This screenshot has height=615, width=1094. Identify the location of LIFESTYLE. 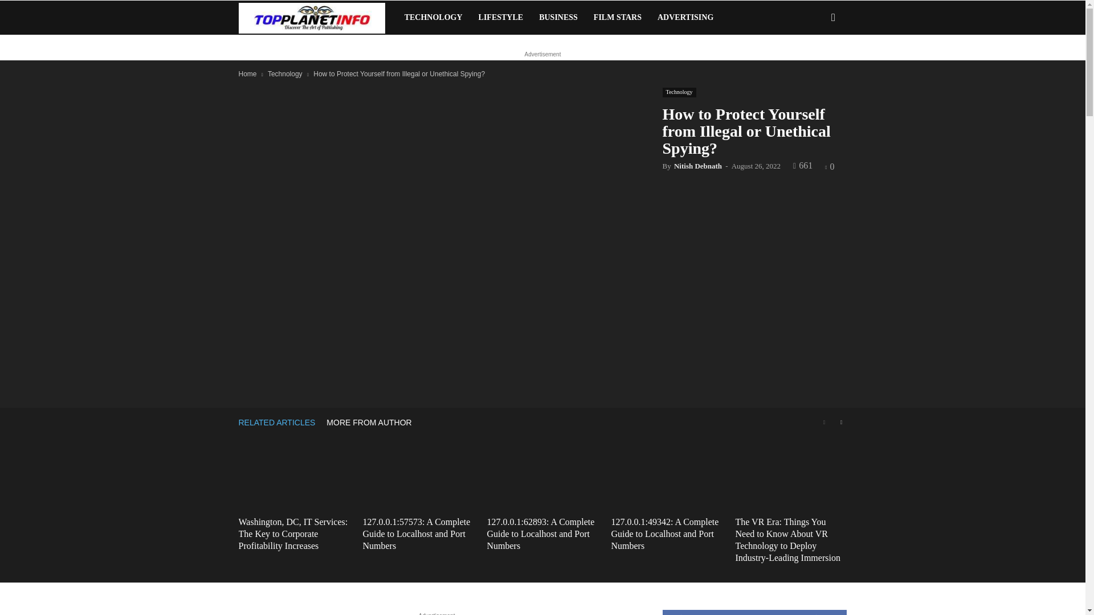
(501, 17).